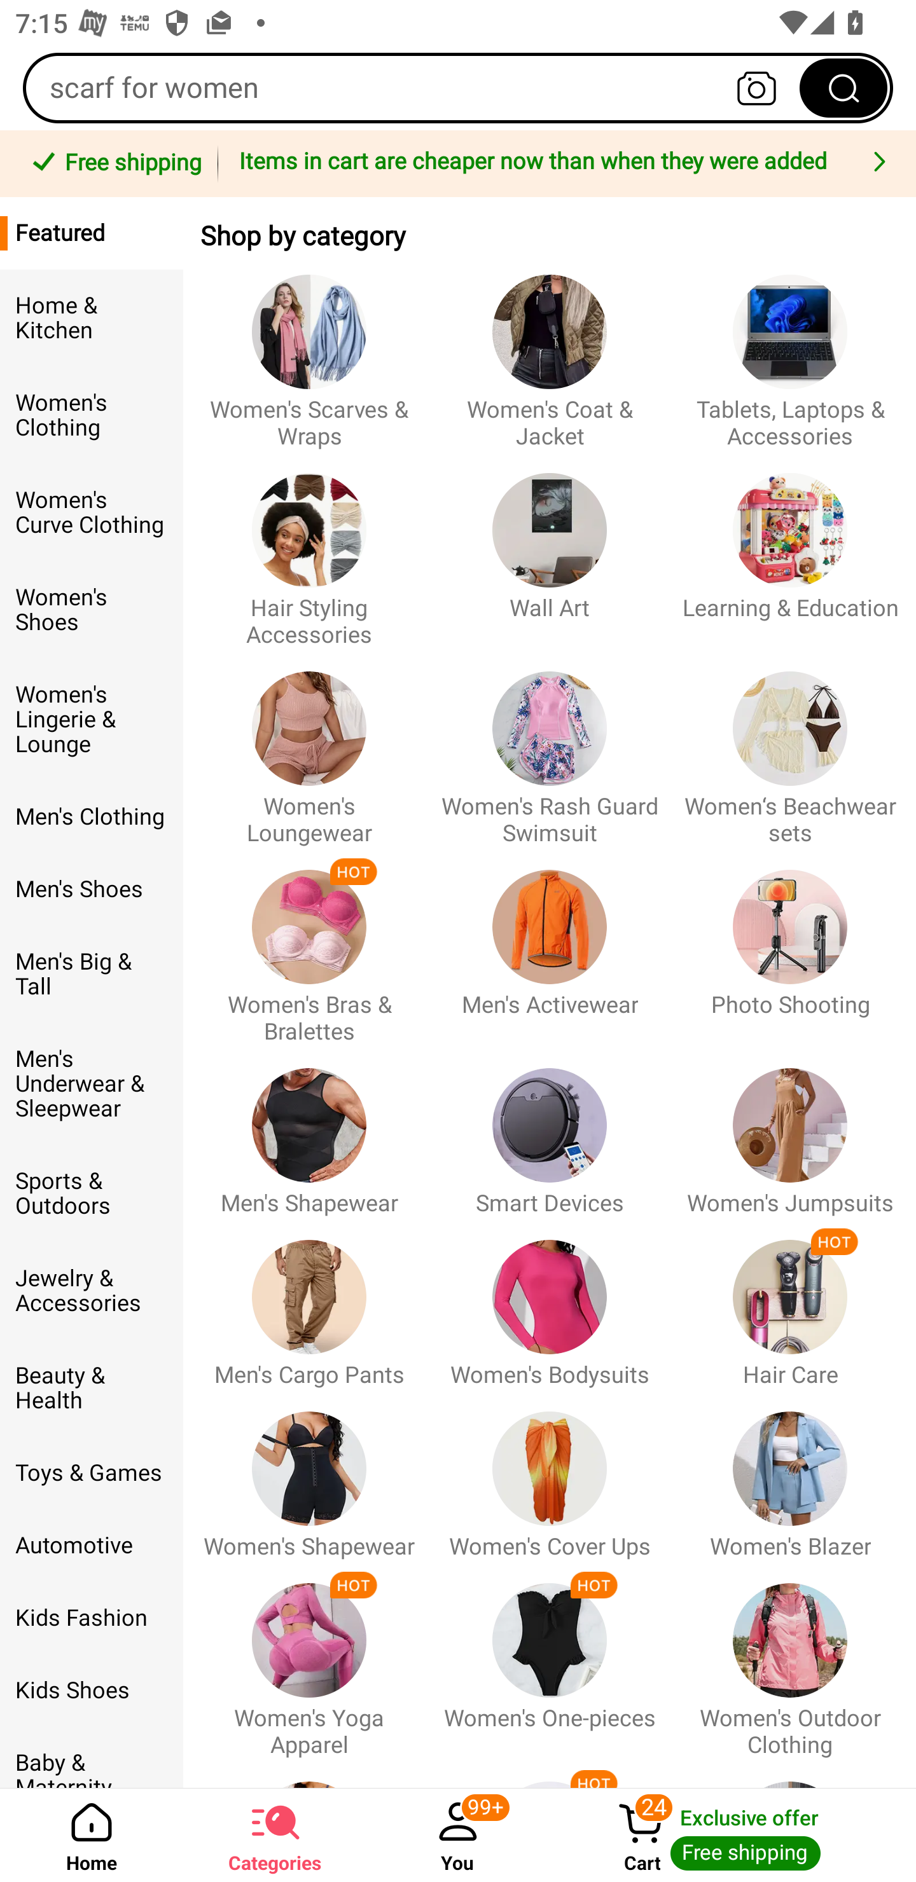 The image size is (916, 1882). I want to click on Men's Shoes, so click(92, 889).